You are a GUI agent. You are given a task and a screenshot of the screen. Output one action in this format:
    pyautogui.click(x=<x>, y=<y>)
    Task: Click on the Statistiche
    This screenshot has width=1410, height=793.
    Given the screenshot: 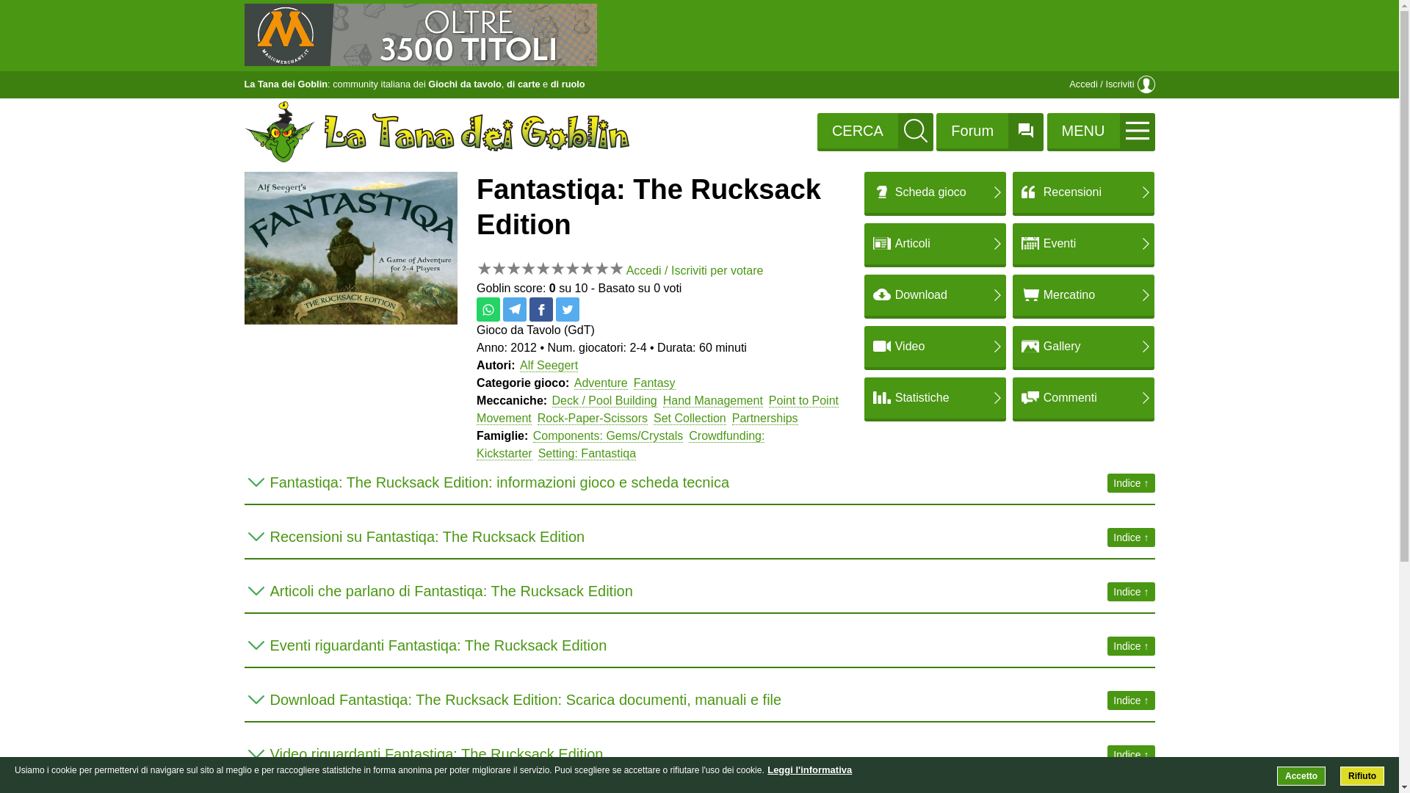 What is the action you would take?
    pyautogui.click(x=935, y=398)
    